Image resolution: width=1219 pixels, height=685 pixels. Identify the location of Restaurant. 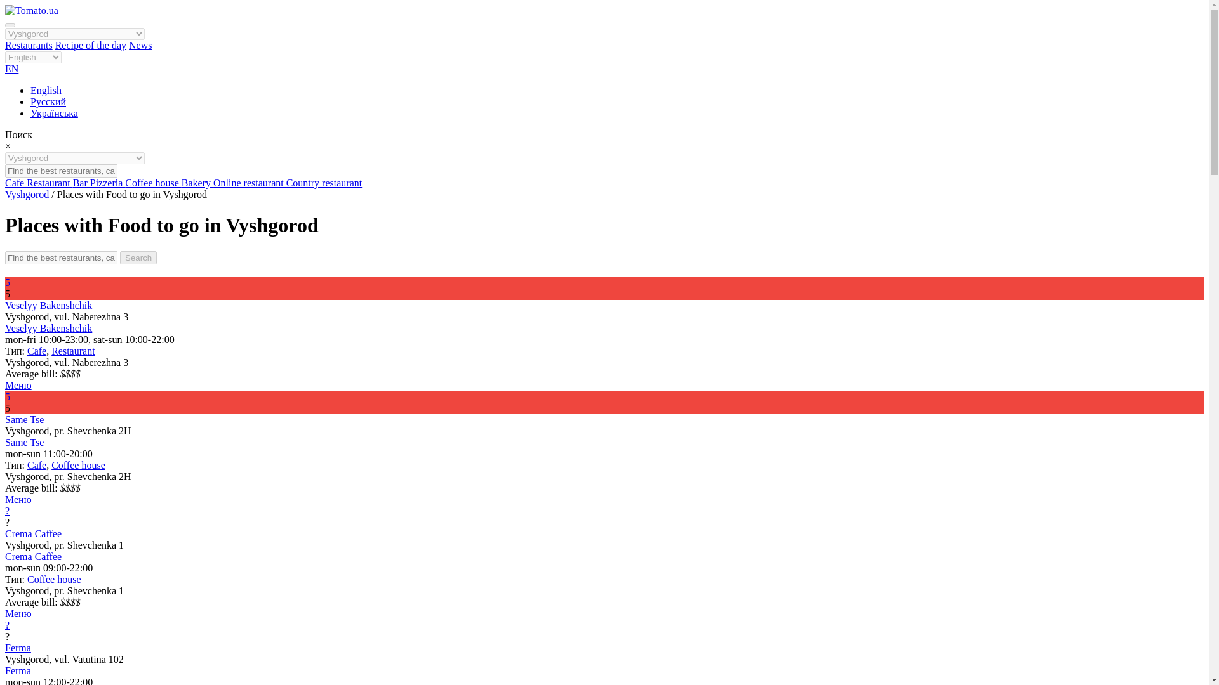
(72, 351).